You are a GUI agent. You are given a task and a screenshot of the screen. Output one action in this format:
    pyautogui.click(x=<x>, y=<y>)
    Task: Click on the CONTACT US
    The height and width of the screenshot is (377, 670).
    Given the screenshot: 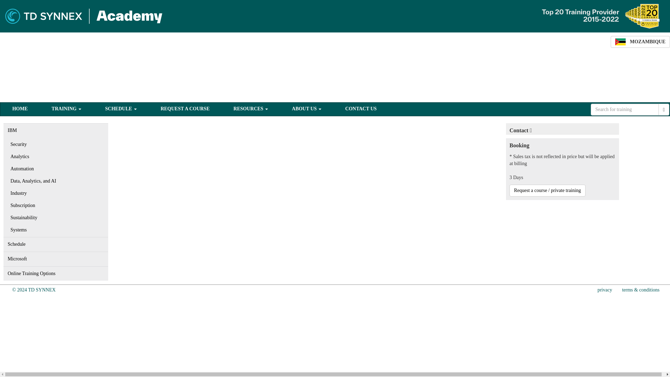 What is the action you would take?
    pyautogui.click(x=361, y=109)
    